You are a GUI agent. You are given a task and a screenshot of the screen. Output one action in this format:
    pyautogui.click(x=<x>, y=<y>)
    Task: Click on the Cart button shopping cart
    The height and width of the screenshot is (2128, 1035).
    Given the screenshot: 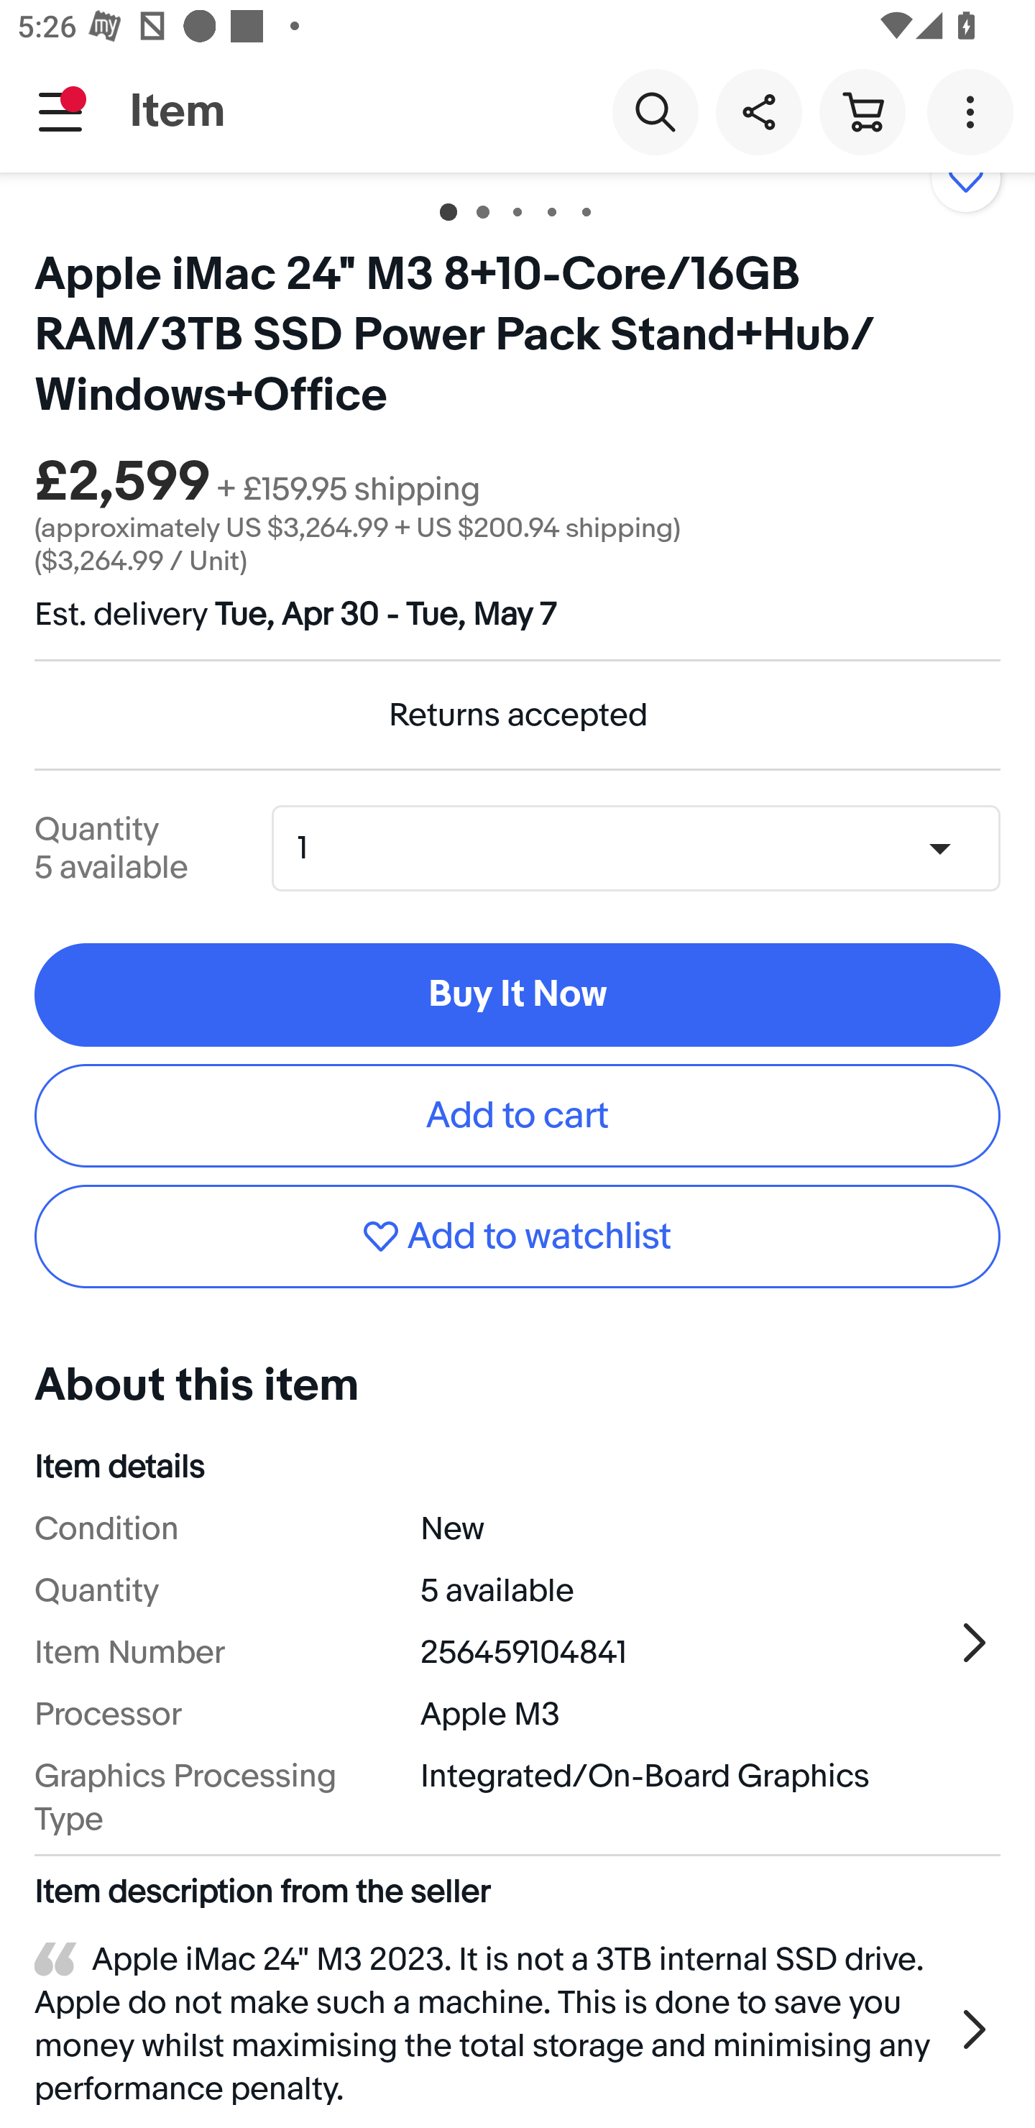 What is the action you would take?
    pyautogui.click(x=862, y=111)
    